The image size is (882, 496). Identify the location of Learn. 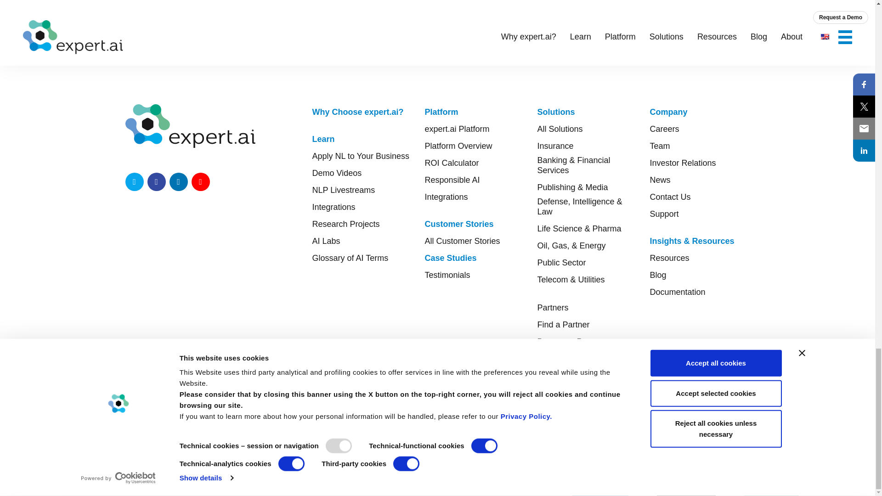
(323, 139).